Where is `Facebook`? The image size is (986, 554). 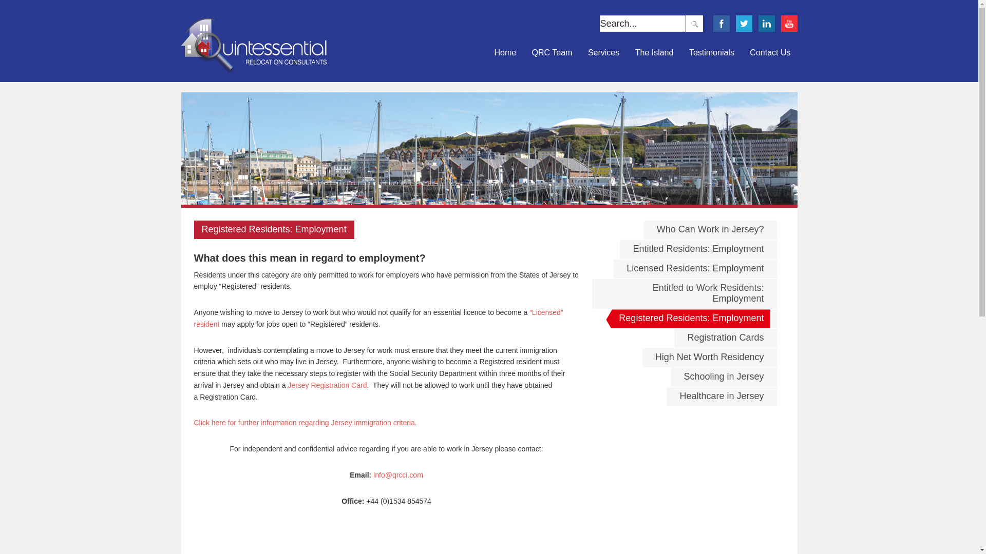 Facebook is located at coordinates (721, 24).